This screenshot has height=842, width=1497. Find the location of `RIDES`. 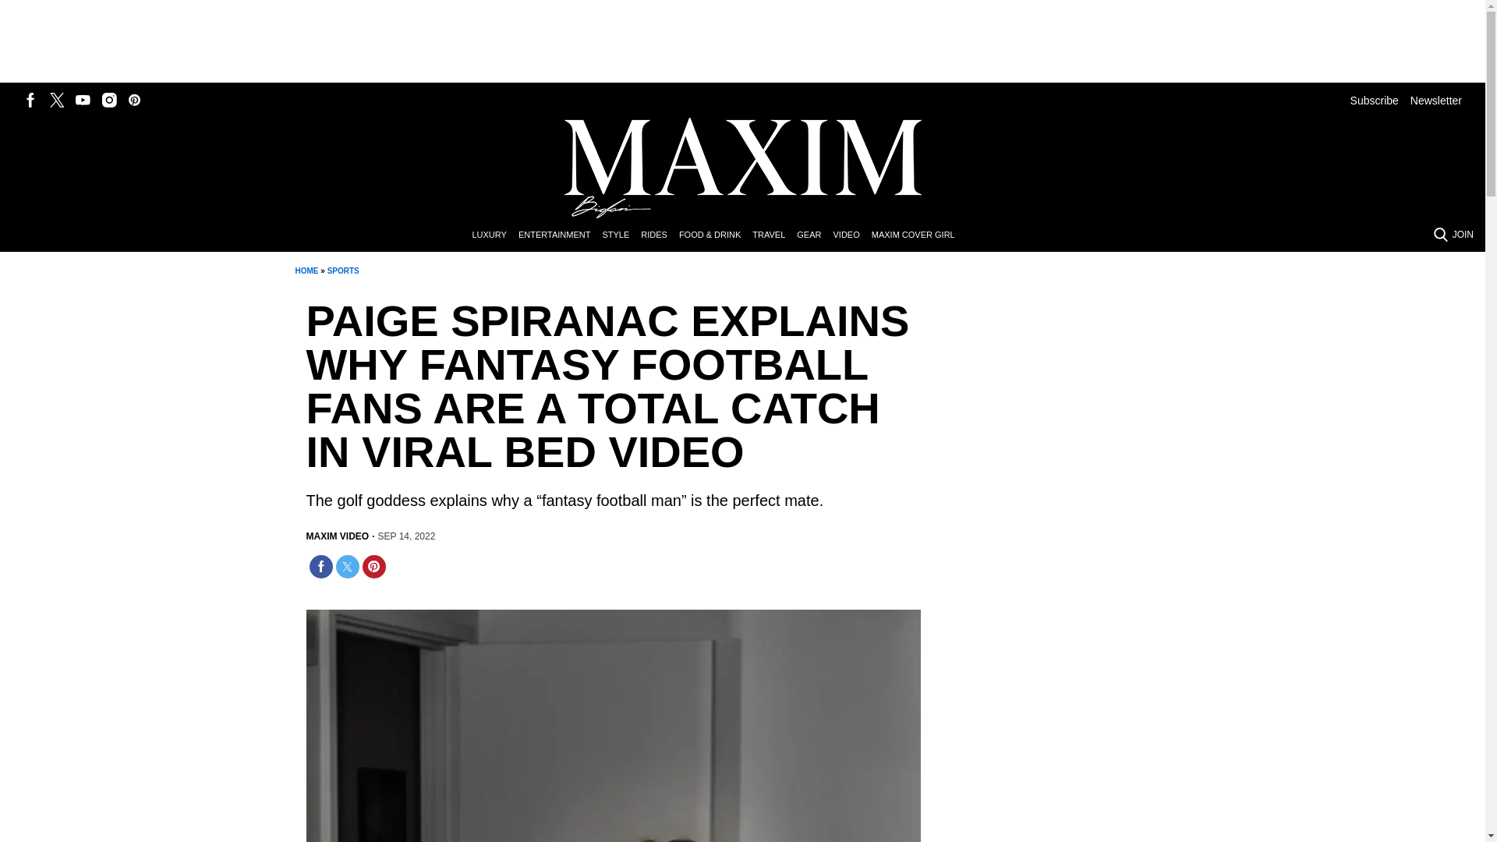

RIDES is located at coordinates (660, 235).